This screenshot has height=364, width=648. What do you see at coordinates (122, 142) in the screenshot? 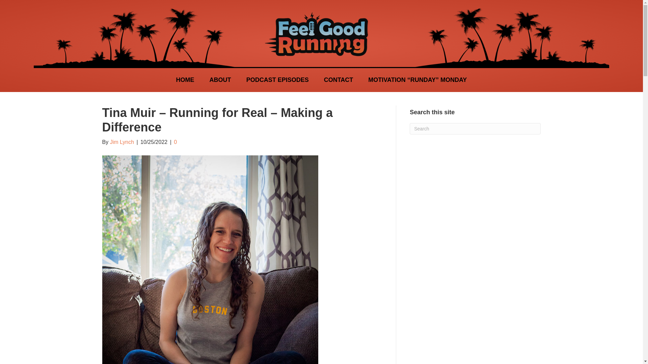
I see `Jim Lynch` at bounding box center [122, 142].